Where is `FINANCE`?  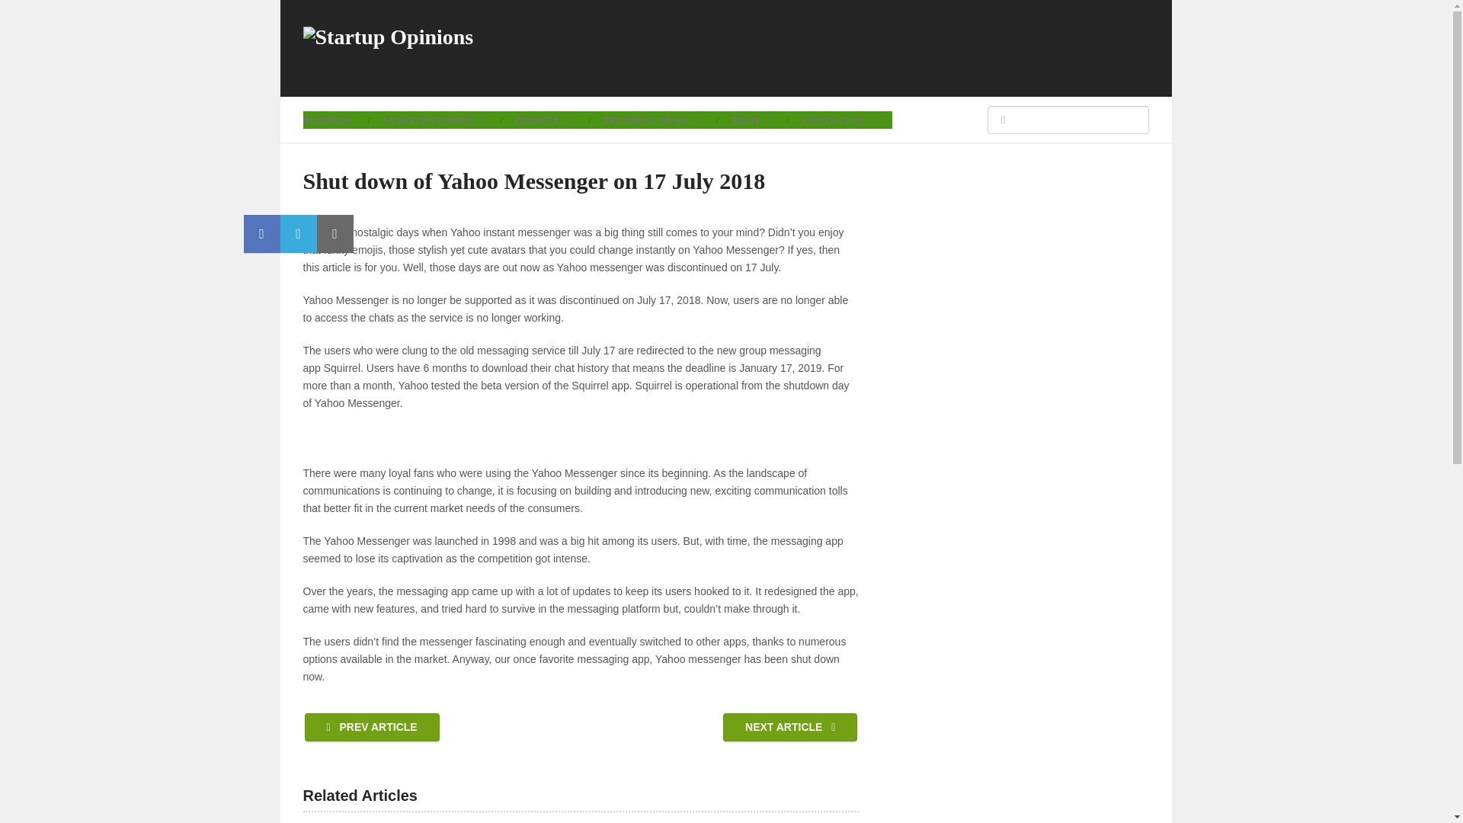
FINANCE is located at coordinates (543, 119).